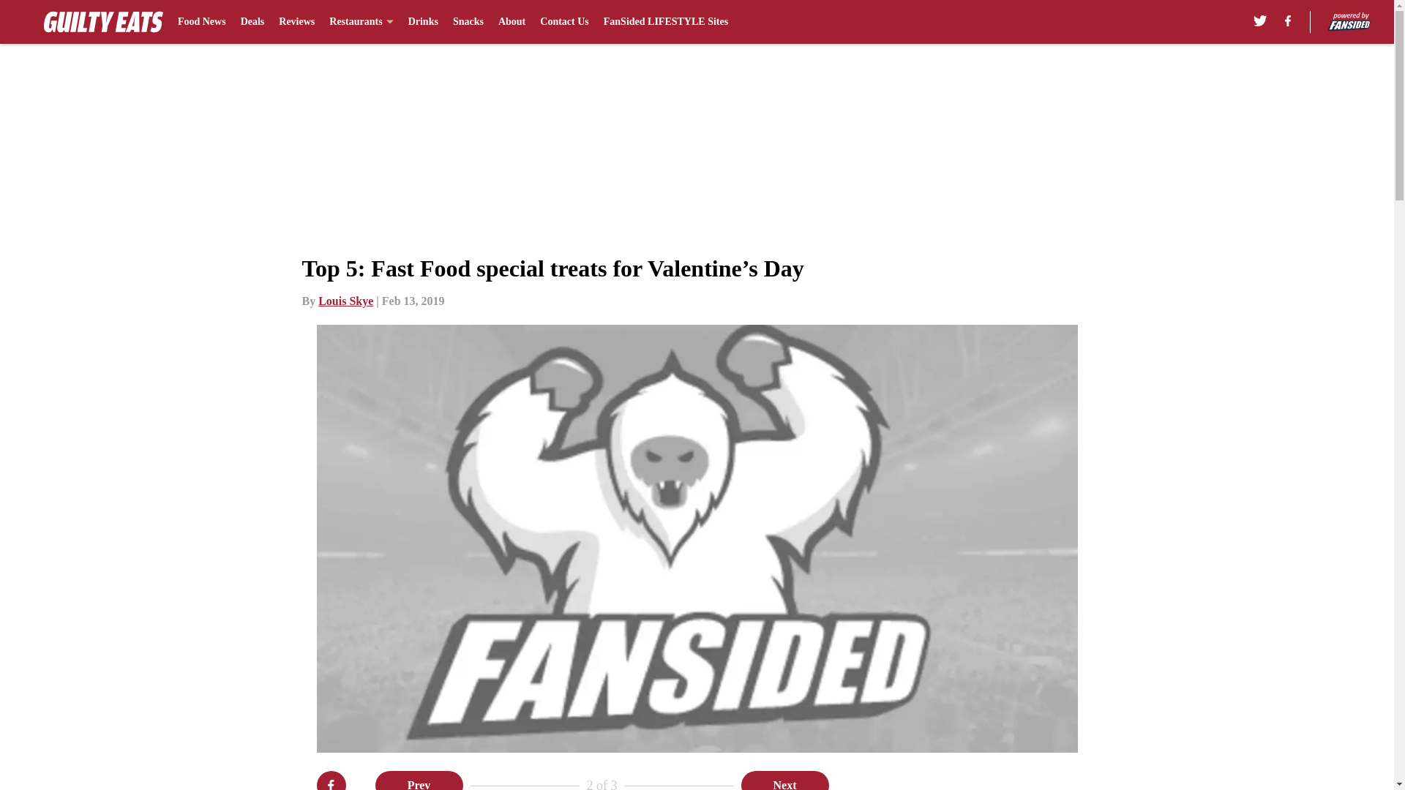 This screenshot has width=1405, height=790. Describe the element at coordinates (361, 22) in the screenshot. I see `Restaurants` at that location.